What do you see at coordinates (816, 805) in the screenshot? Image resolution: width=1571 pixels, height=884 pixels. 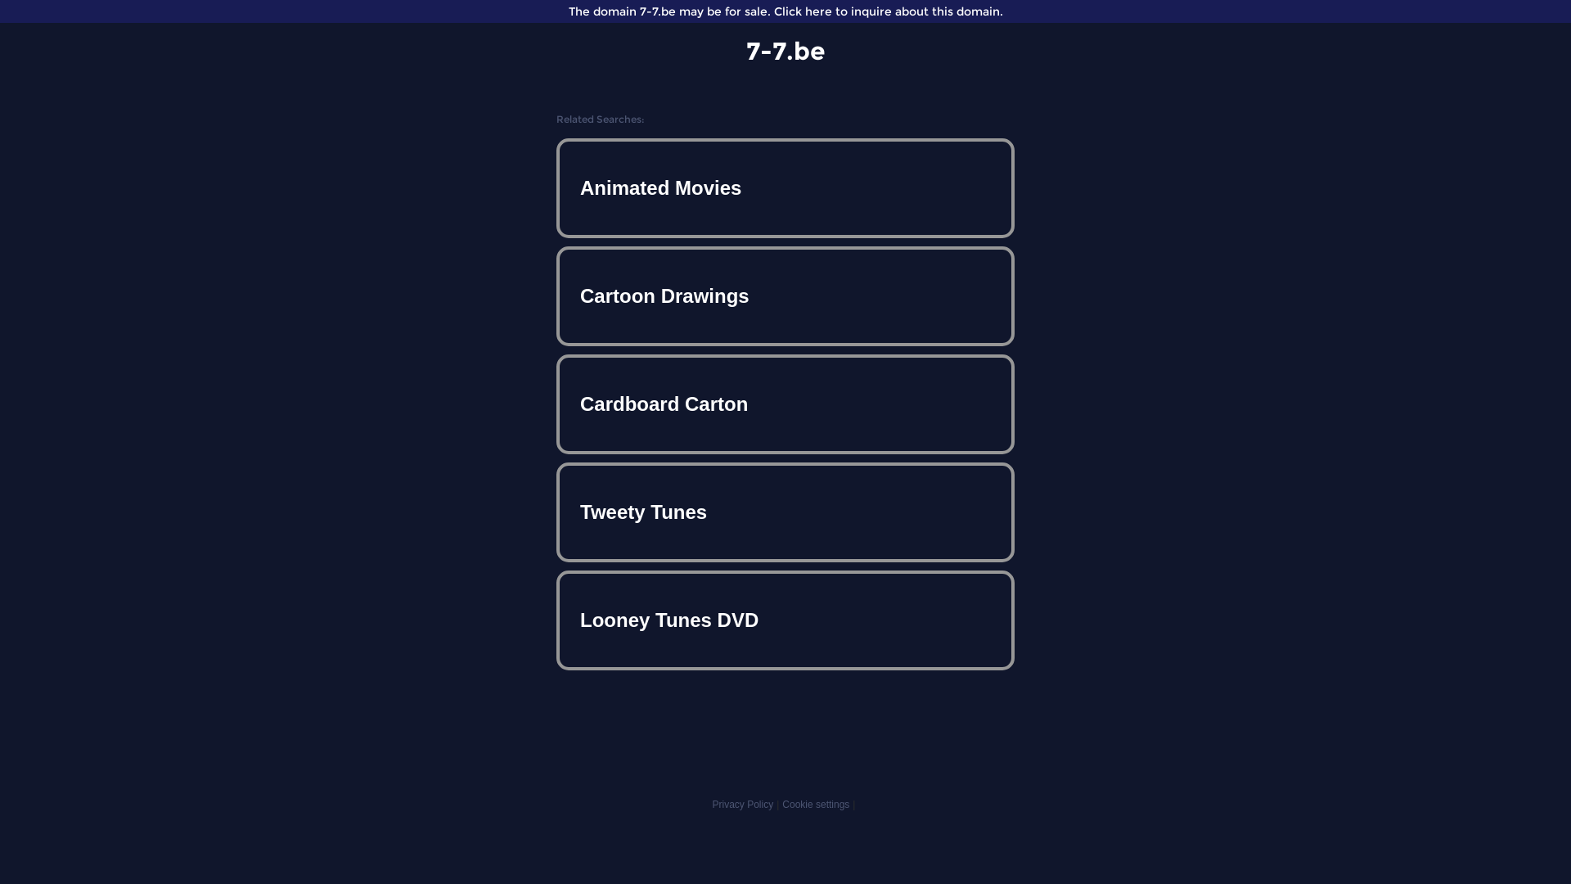 I see `Cookie settings` at bounding box center [816, 805].